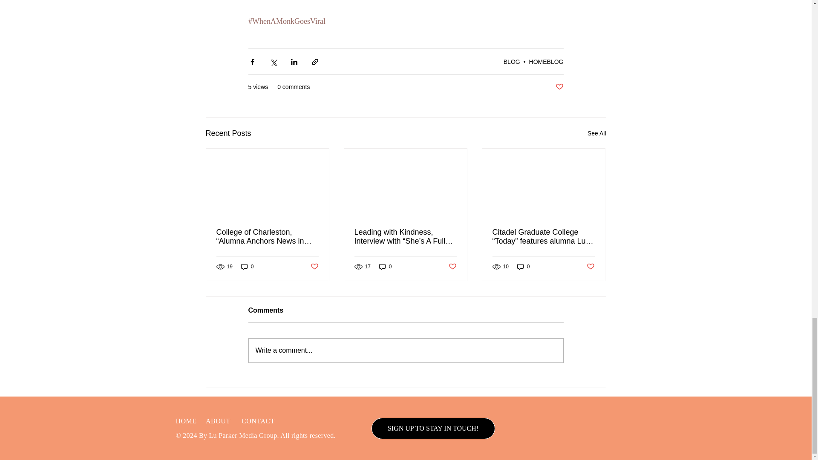 This screenshot has height=460, width=818. What do you see at coordinates (247, 267) in the screenshot?
I see `0` at bounding box center [247, 267].